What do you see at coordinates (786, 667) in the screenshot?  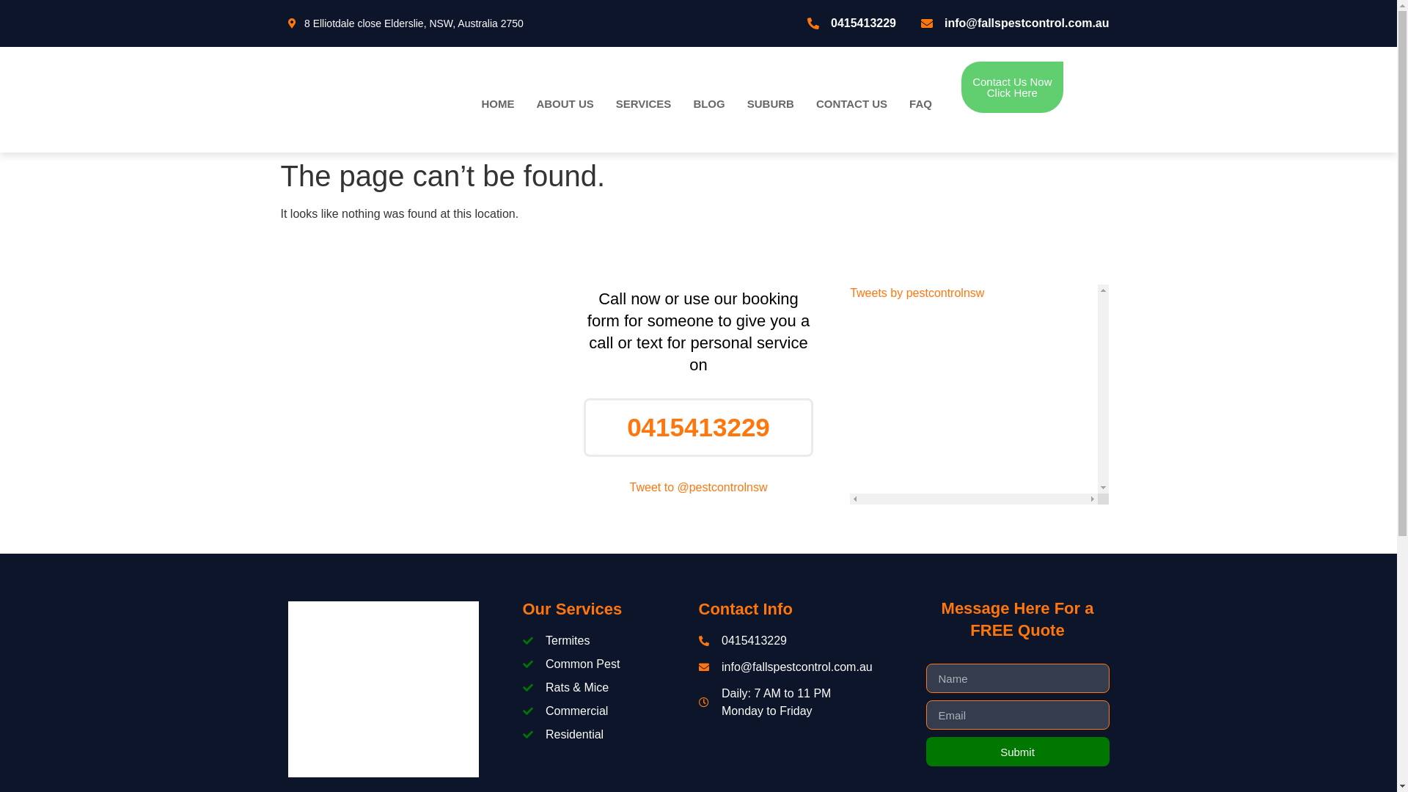 I see `info@fallspestcontrol.com.au` at bounding box center [786, 667].